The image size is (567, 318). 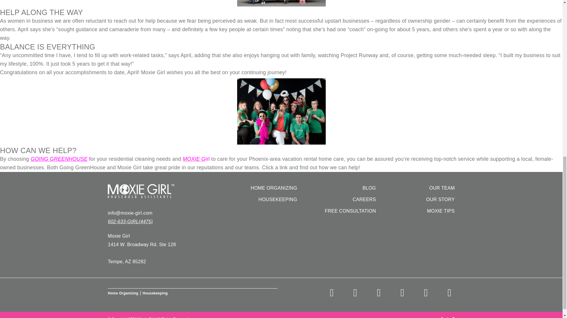 What do you see at coordinates (59, 159) in the screenshot?
I see `GOING GREENHOUSE` at bounding box center [59, 159].